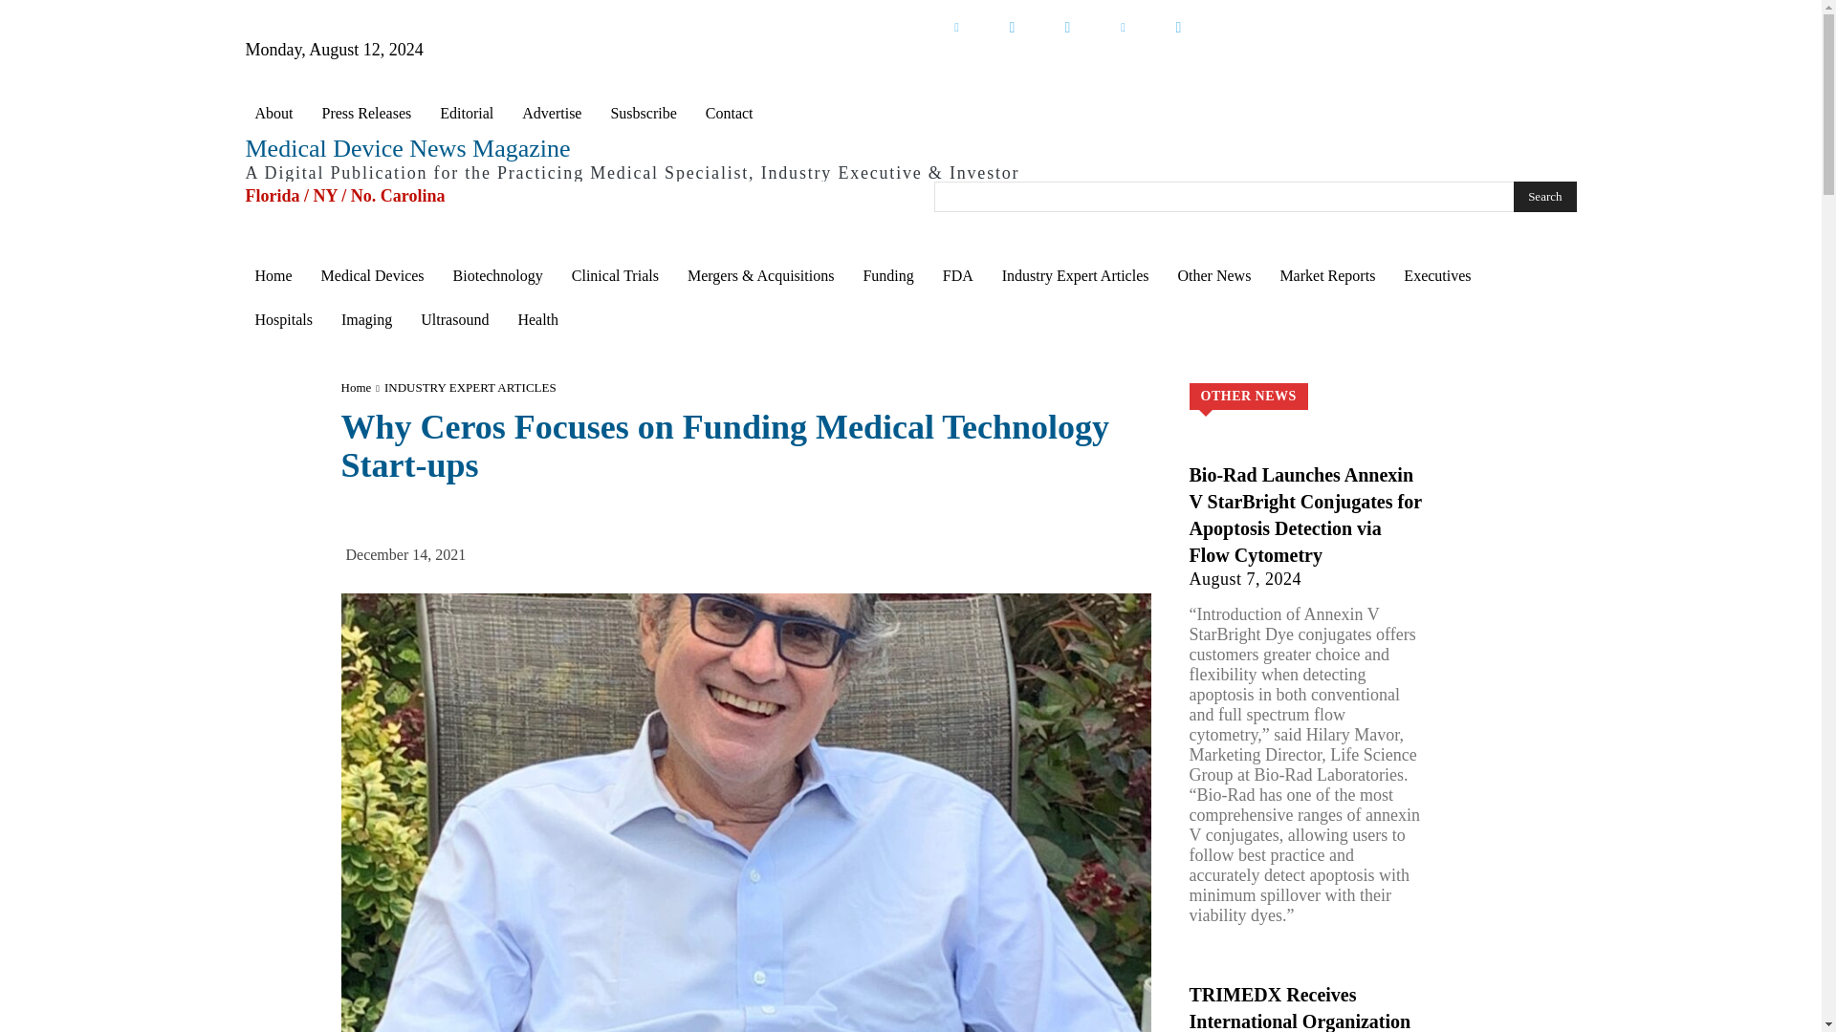 This screenshot has height=1032, width=1836. What do you see at coordinates (955, 27) in the screenshot?
I see `LinkedIn` at bounding box center [955, 27].